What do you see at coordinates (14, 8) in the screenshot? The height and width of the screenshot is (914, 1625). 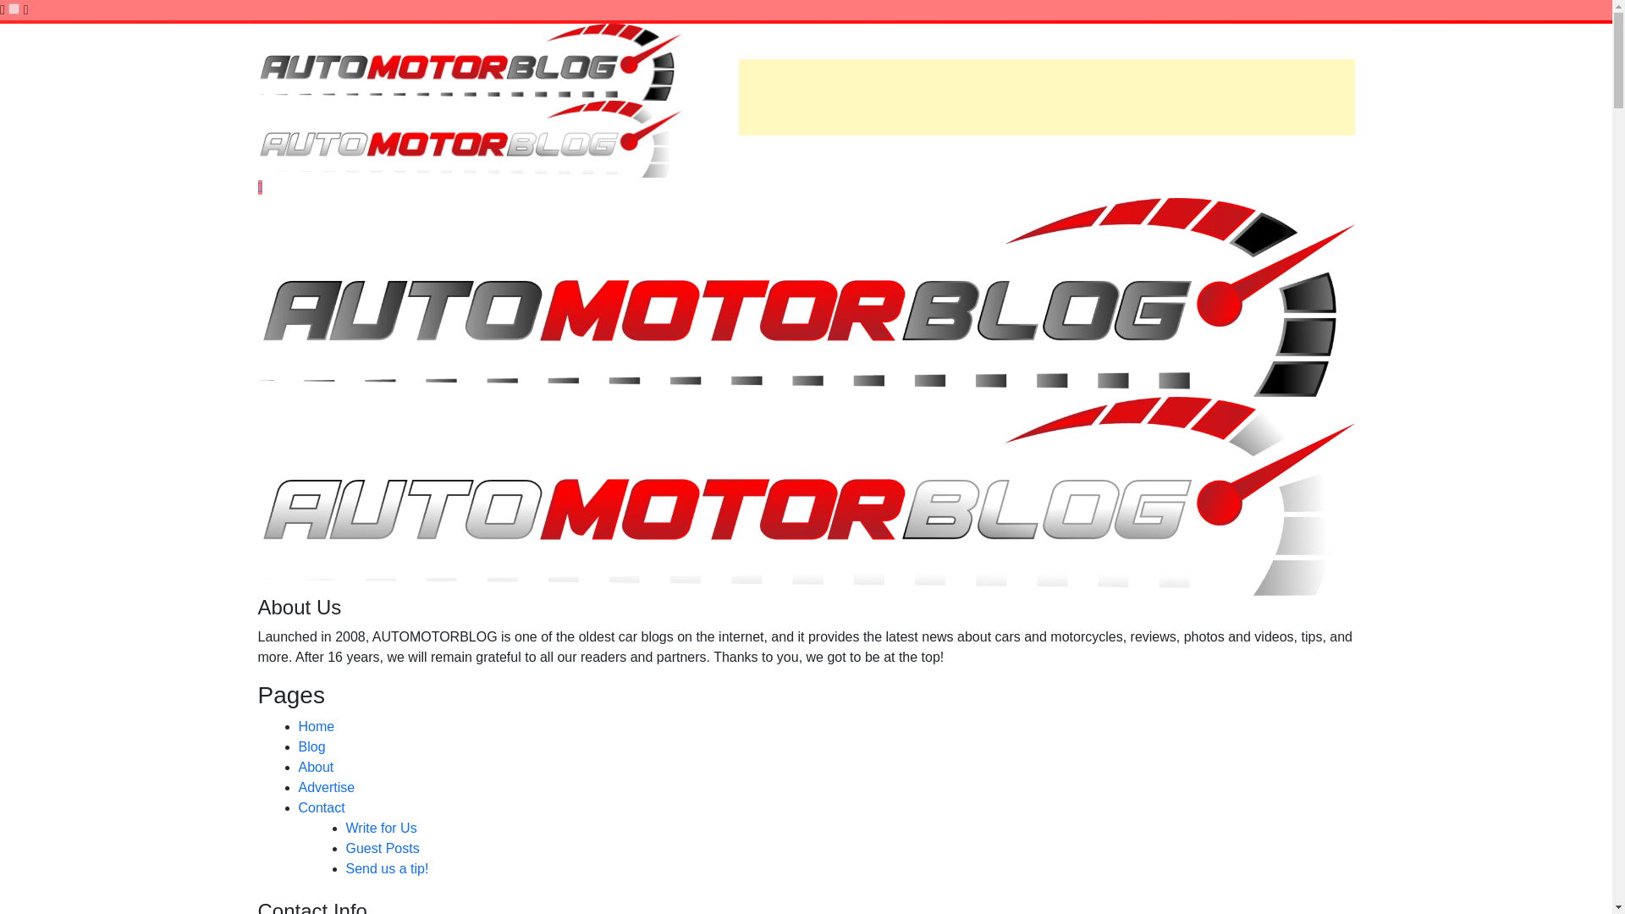 I see `on` at bounding box center [14, 8].